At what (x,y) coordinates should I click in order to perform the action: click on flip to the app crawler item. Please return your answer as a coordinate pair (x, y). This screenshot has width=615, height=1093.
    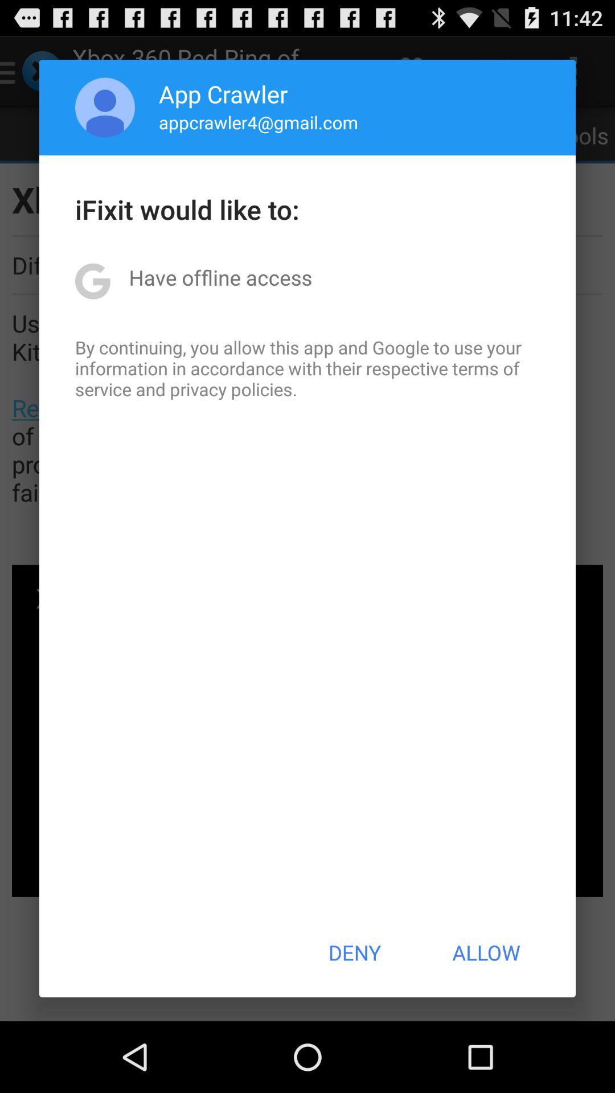
    Looking at the image, I should click on (223, 93).